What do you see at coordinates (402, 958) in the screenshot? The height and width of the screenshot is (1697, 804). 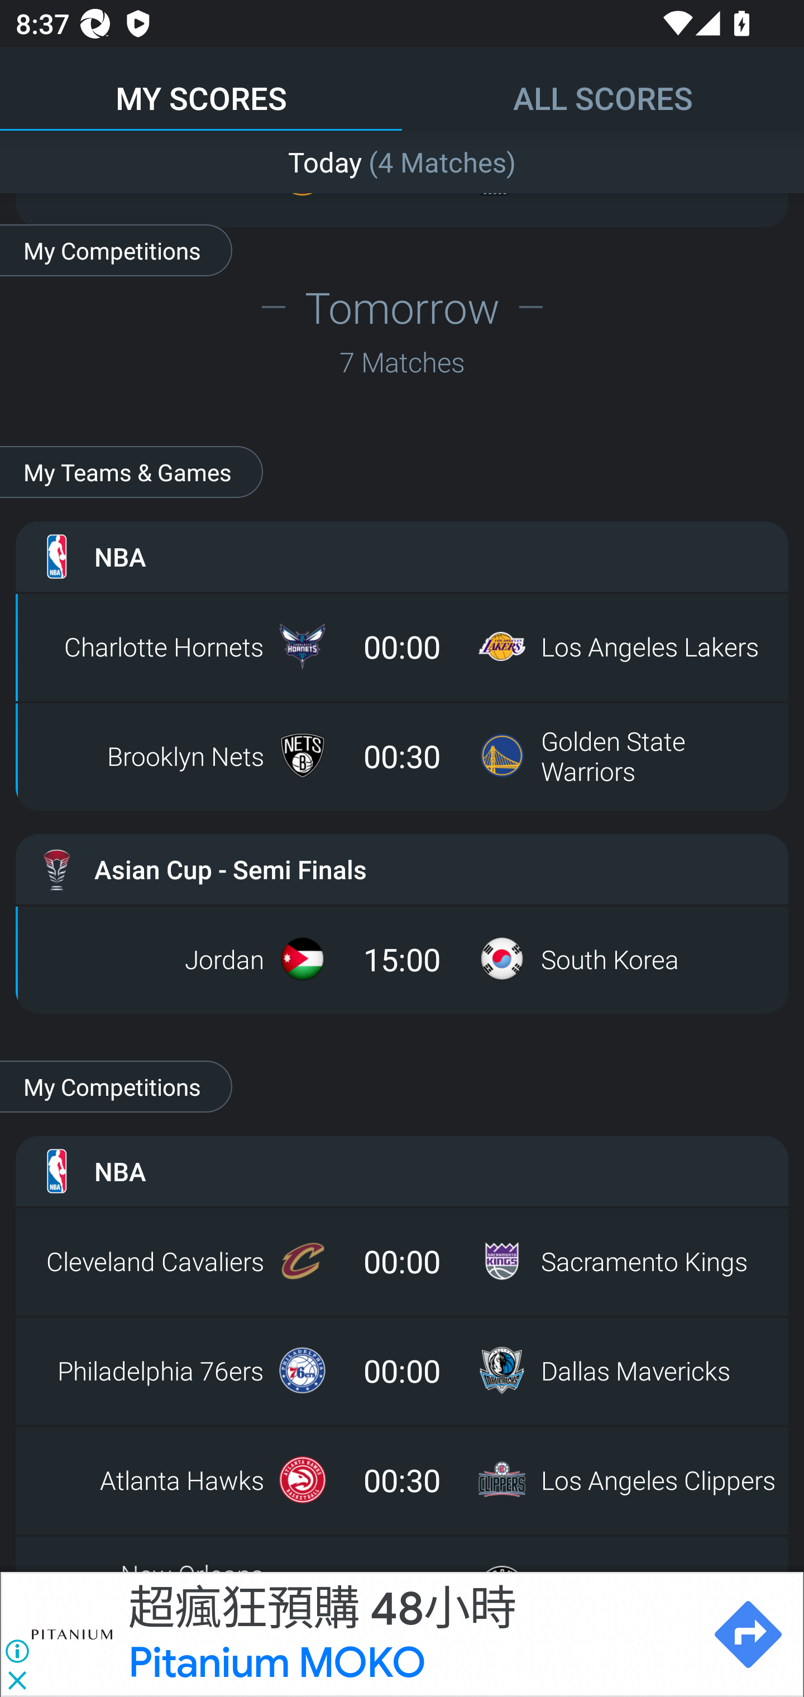 I see `Jordan 15:00 South Korea` at bounding box center [402, 958].